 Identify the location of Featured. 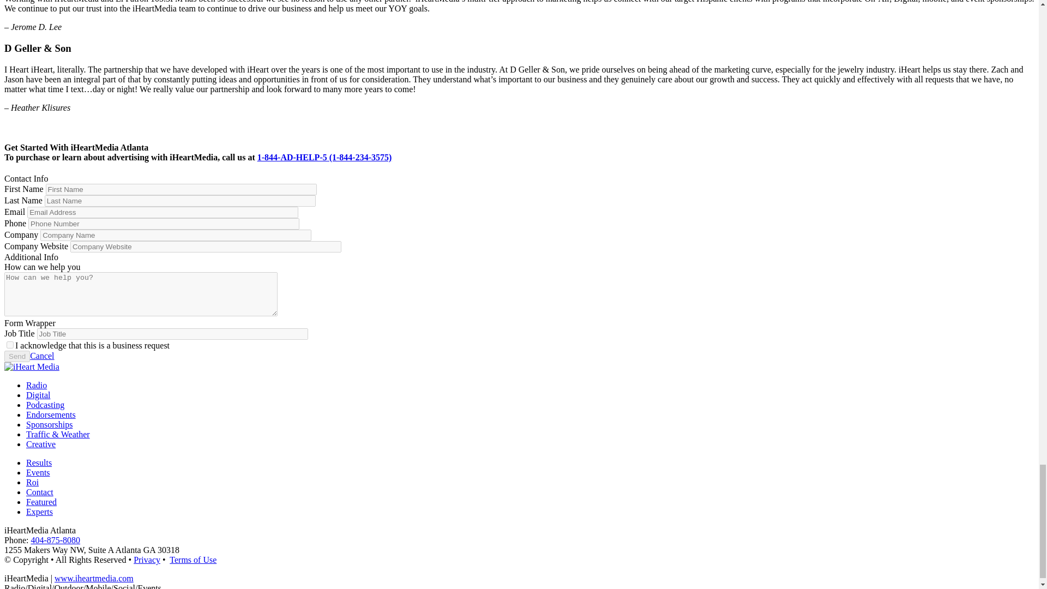
(41, 502).